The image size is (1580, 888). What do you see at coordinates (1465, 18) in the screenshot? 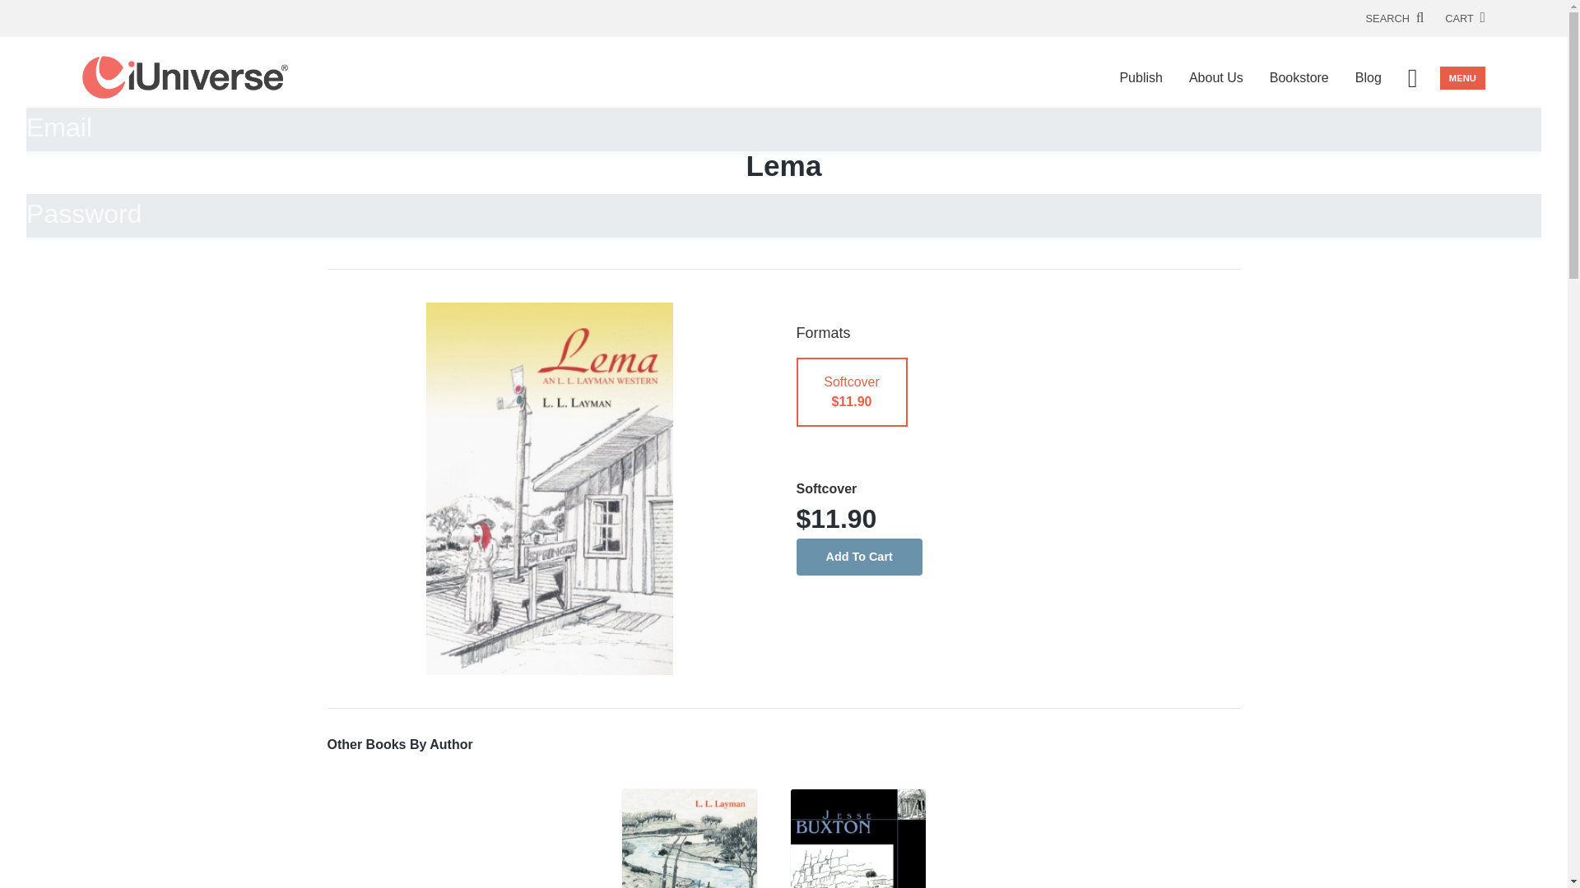
I see `CART` at bounding box center [1465, 18].